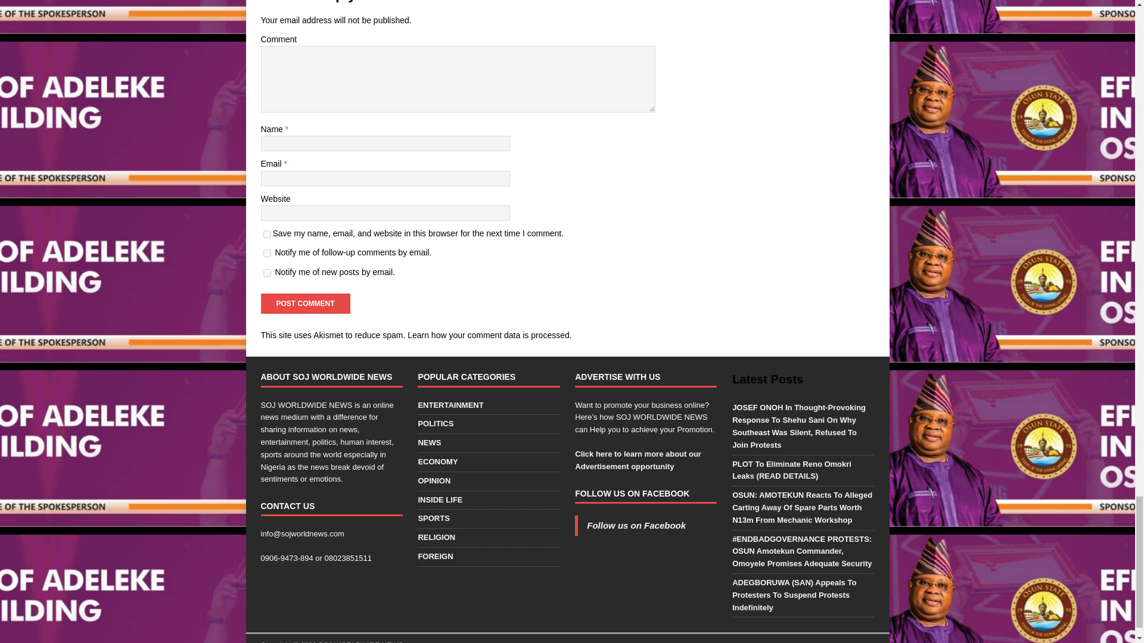 The image size is (1144, 643). I want to click on Post Comment, so click(305, 304).